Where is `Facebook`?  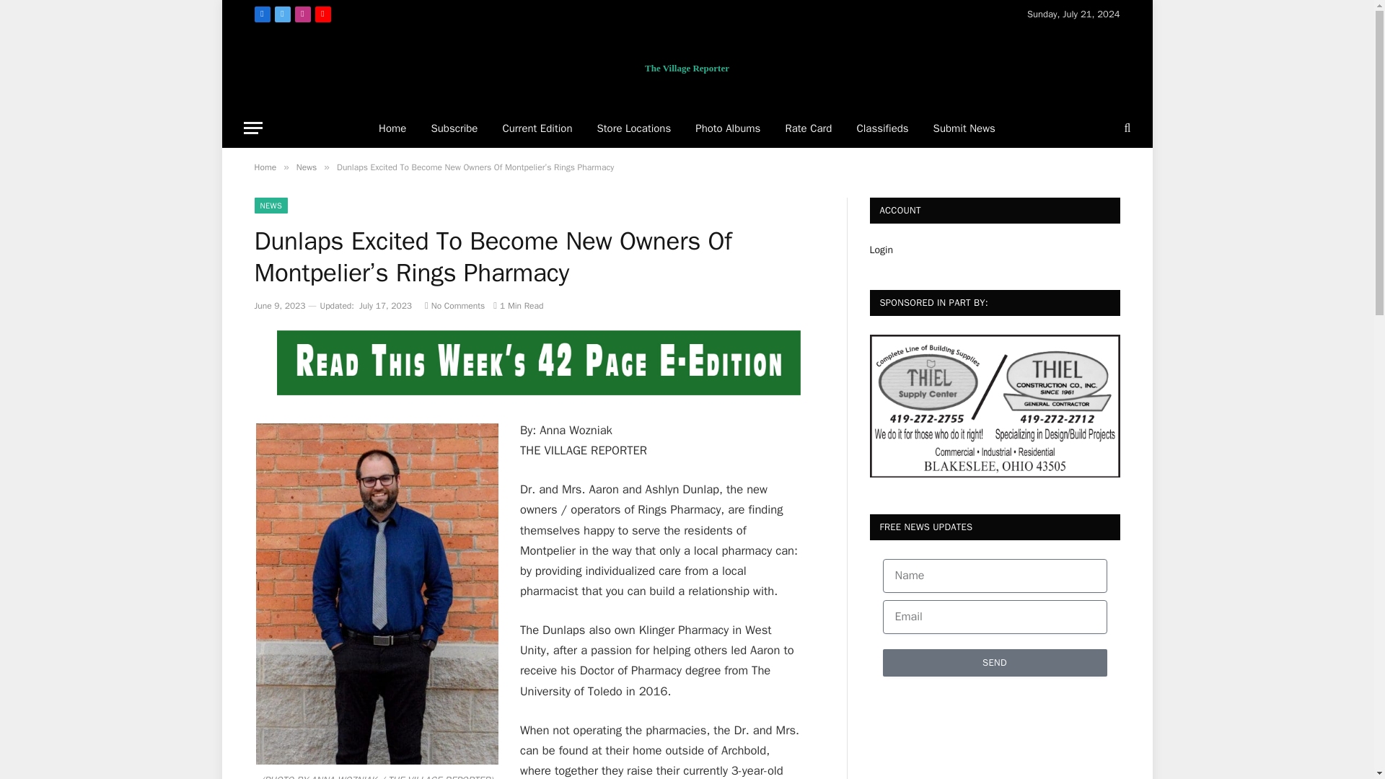 Facebook is located at coordinates (261, 14).